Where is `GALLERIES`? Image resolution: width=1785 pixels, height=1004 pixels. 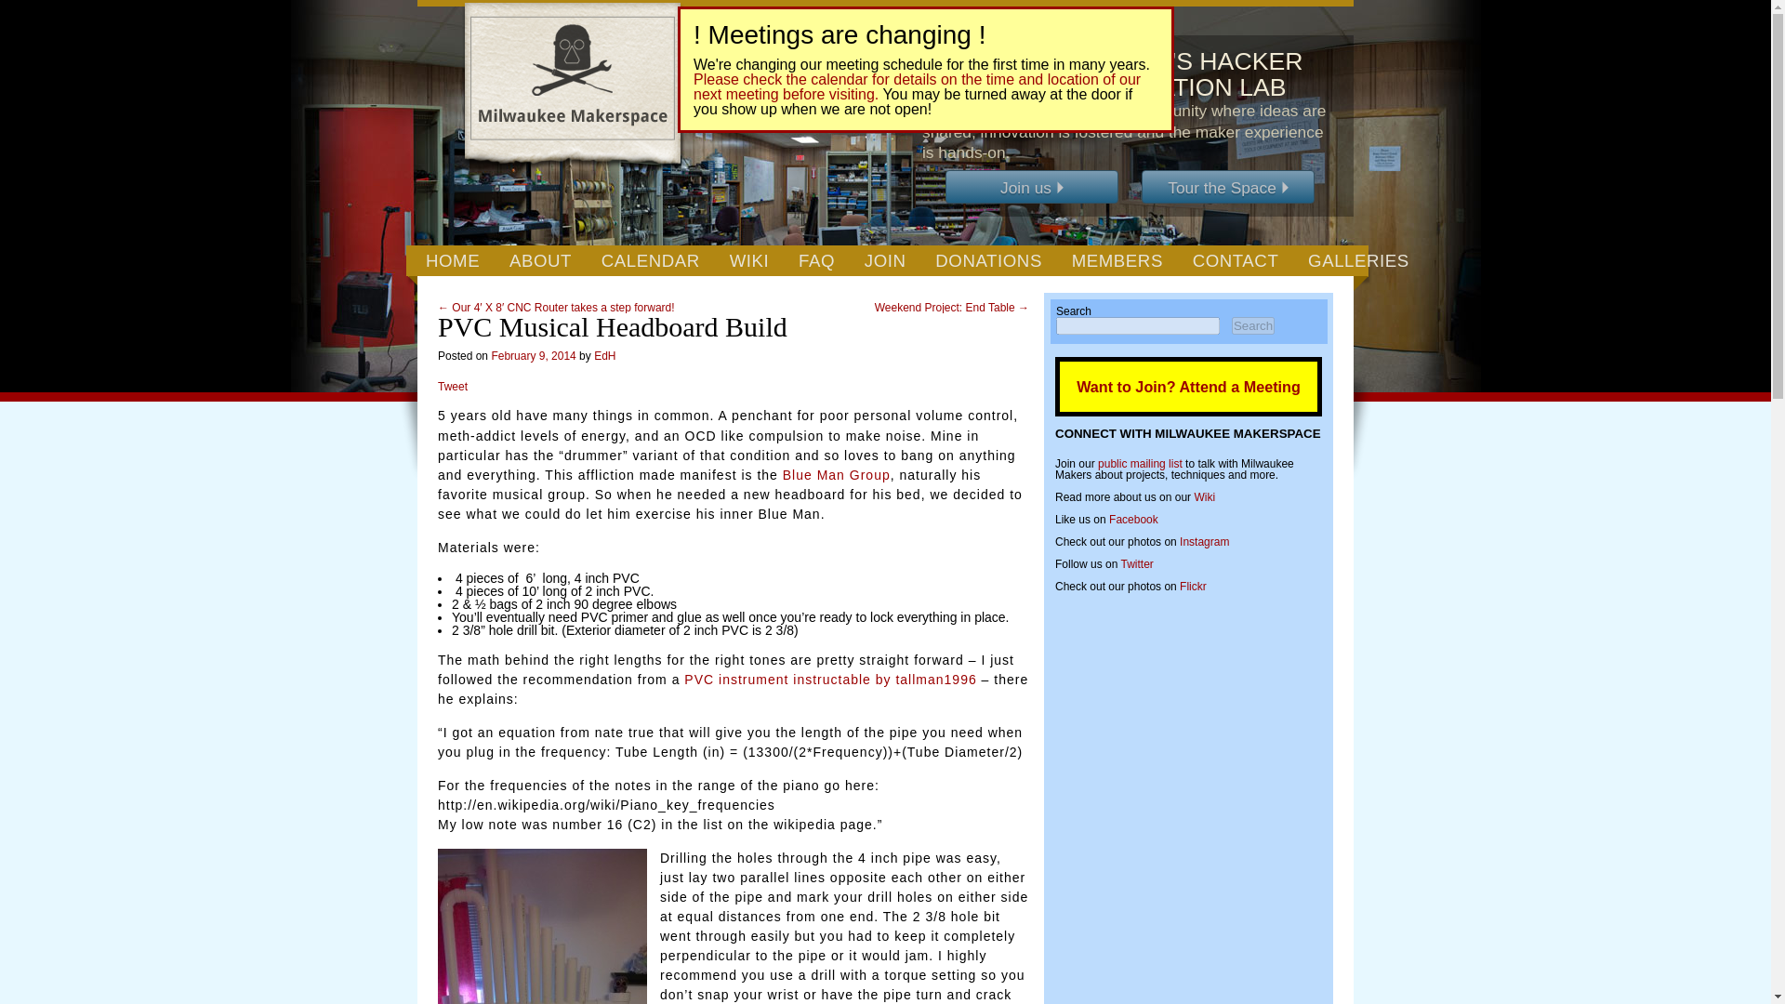
GALLERIES is located at coordinates (1357, 261).